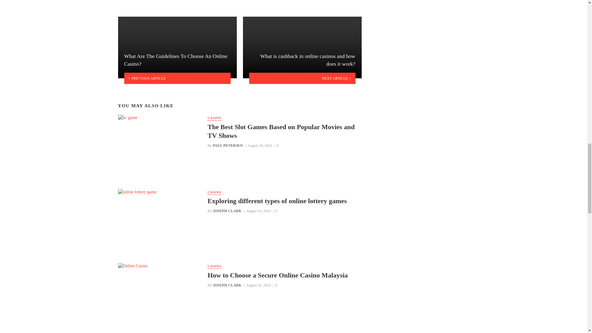 Image resolution: width=592 pixels, height=333 pixels. Describe the element at coordinates (215, 192) in the screenshot. I see `CASINO` at that location.